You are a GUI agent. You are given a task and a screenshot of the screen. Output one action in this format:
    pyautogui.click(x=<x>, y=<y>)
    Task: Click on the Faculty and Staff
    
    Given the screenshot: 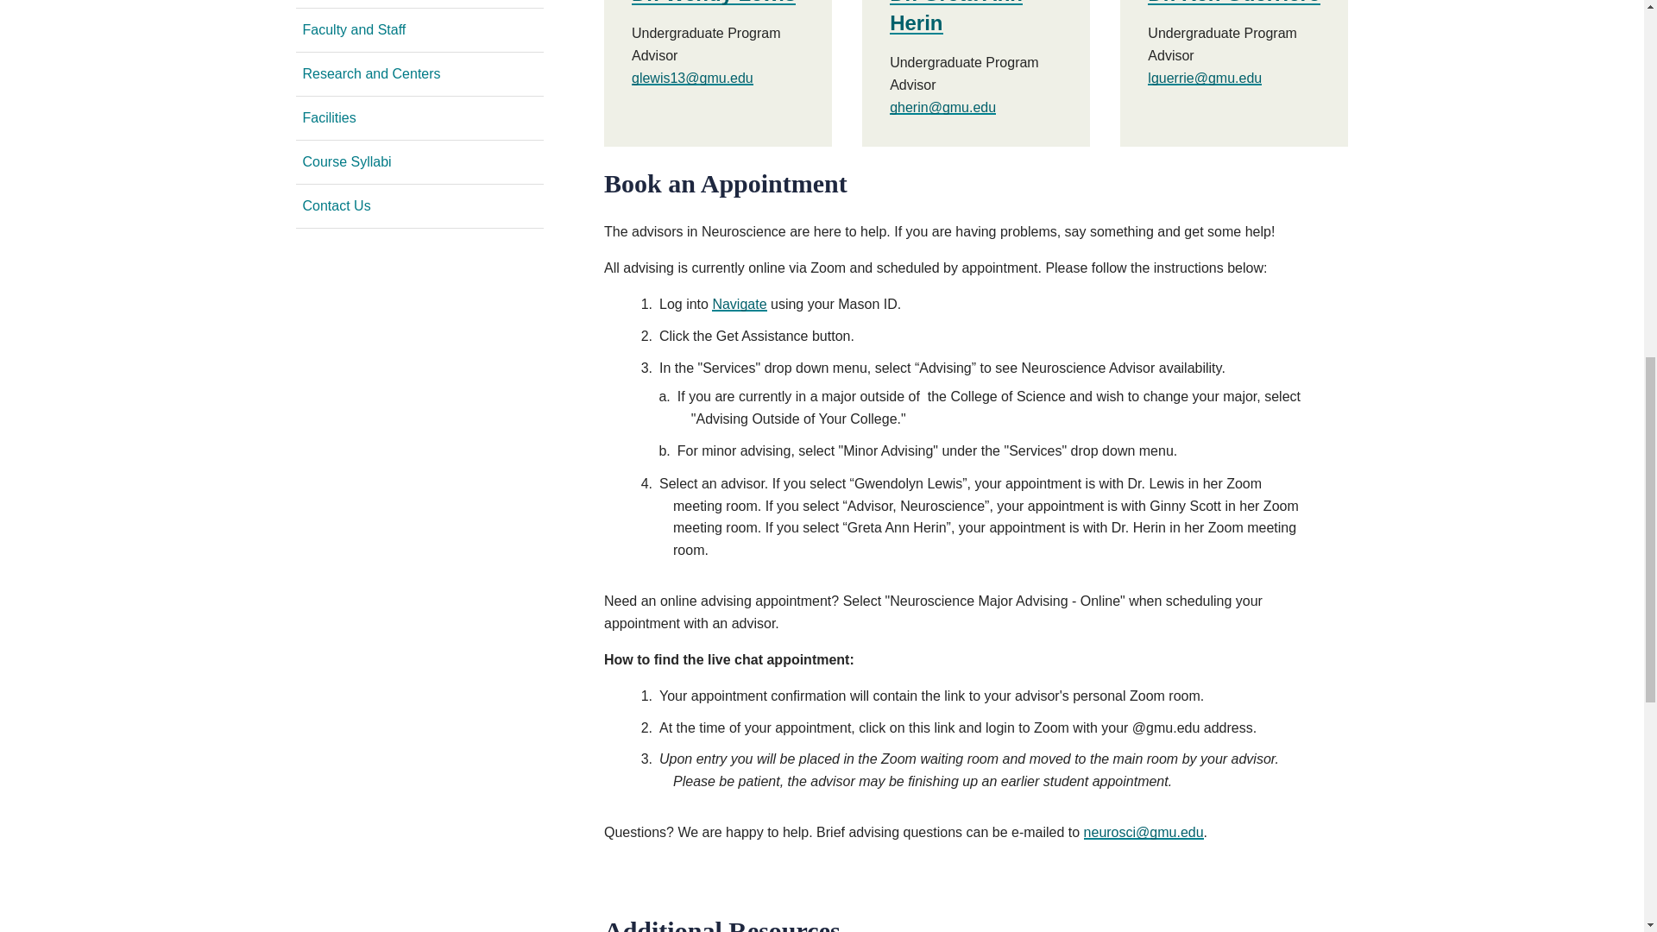 What is the action you would take?
    pyautogui.click(x=419, y=29)
    